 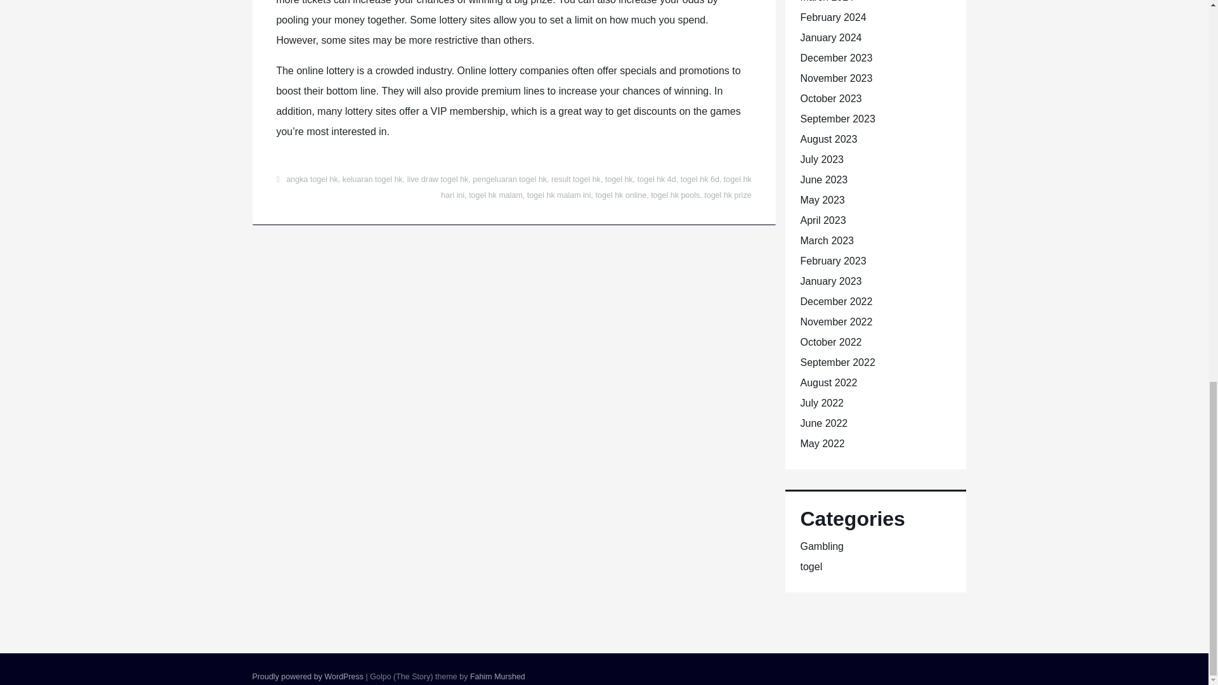 What do you see at coordinates (559, 195) in the screenshot?
I see `togel hk malam ini` at bounding box center [559, 195].